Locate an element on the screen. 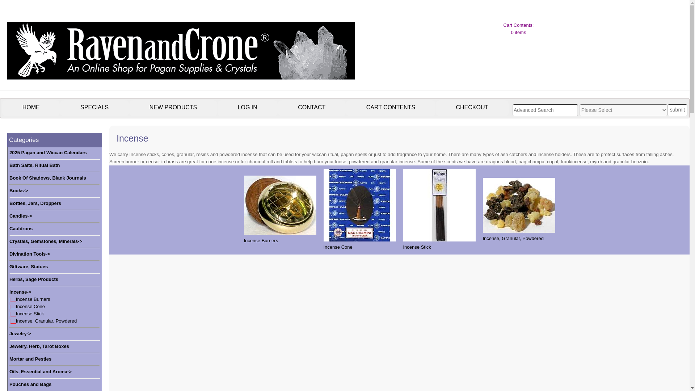 This screenshot has height=391, width=695.  Incense Cone  is located at coordinates (360, 205).